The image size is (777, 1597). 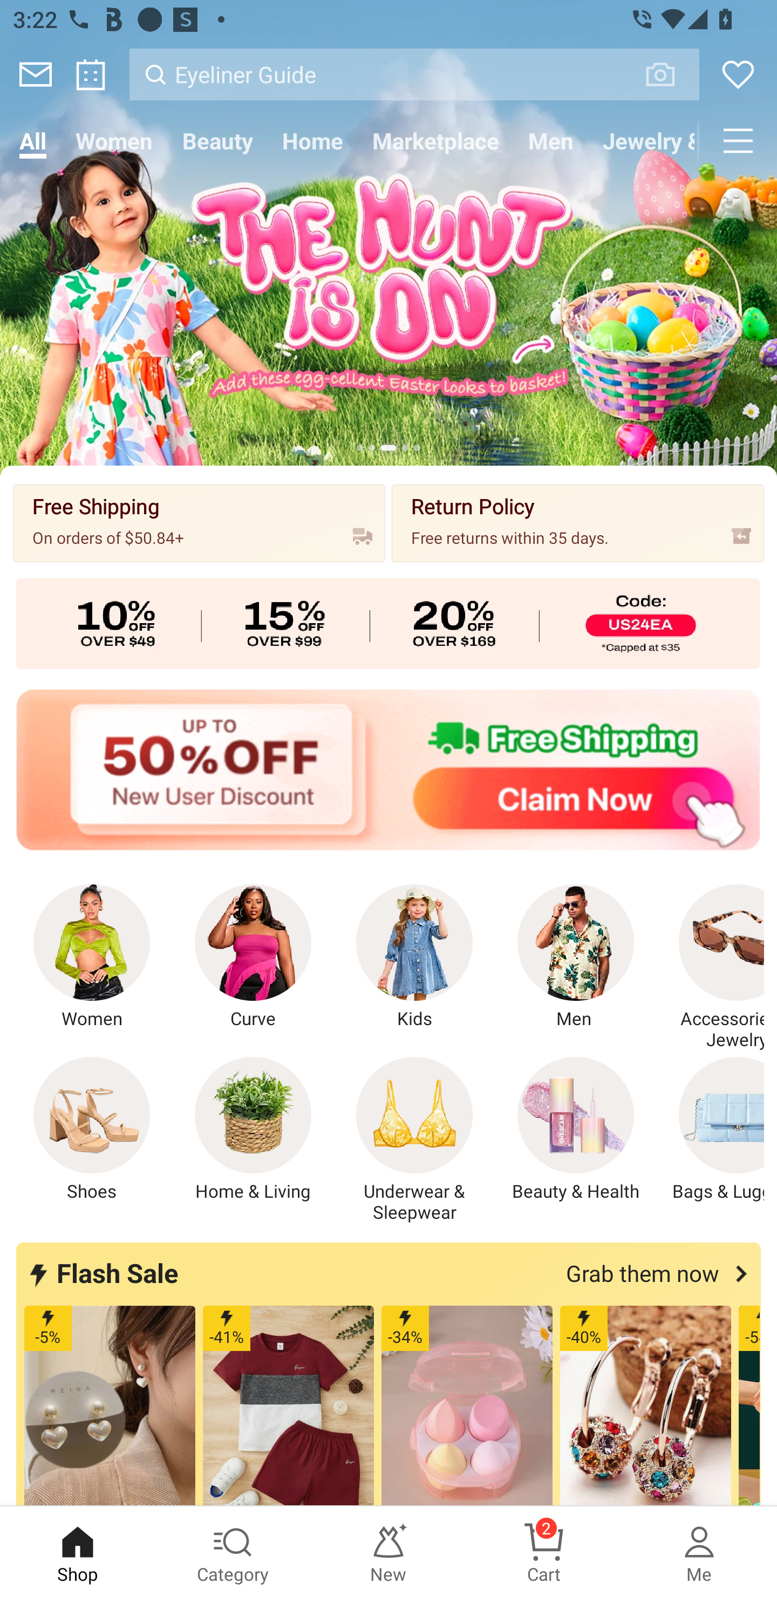 I want to click on Home & Living, so click(x=253, y=1130).